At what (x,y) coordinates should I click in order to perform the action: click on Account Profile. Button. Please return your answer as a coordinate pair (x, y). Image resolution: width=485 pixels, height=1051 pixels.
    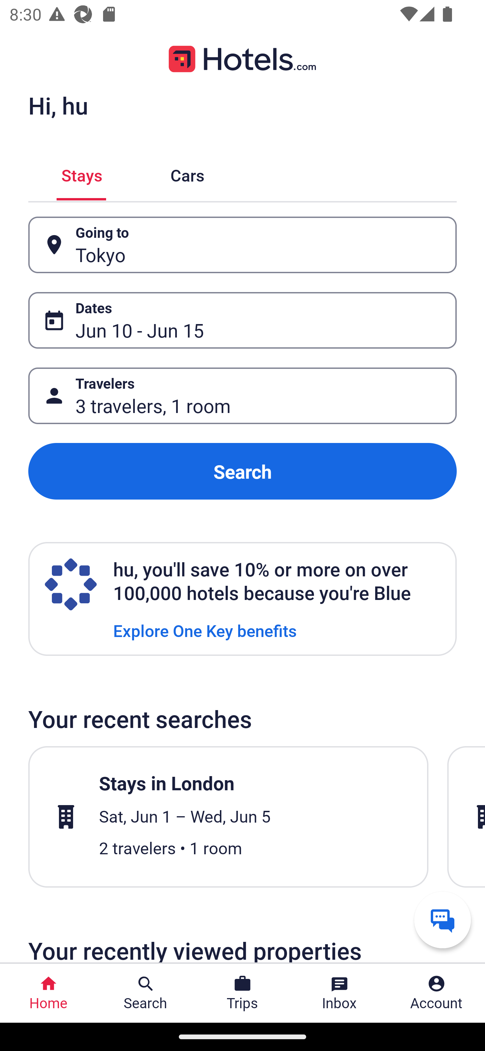
    Looking at the image, I should click on (437, 993).